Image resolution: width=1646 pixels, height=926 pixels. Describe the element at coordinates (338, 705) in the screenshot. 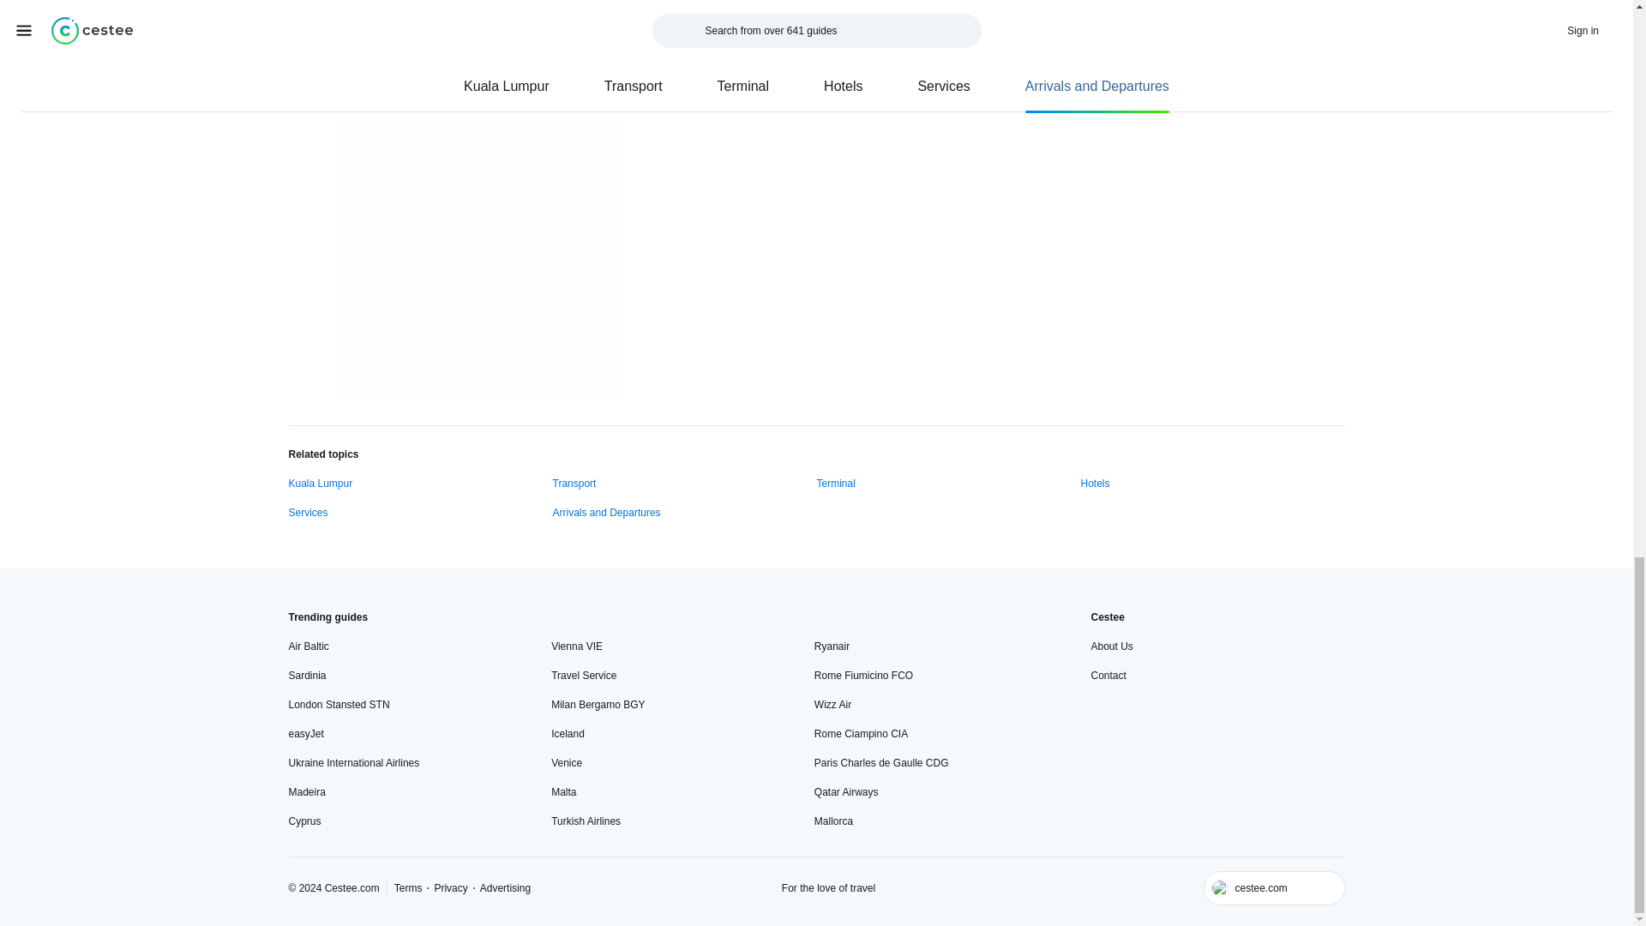

I see `London Stansted STN` at that location.